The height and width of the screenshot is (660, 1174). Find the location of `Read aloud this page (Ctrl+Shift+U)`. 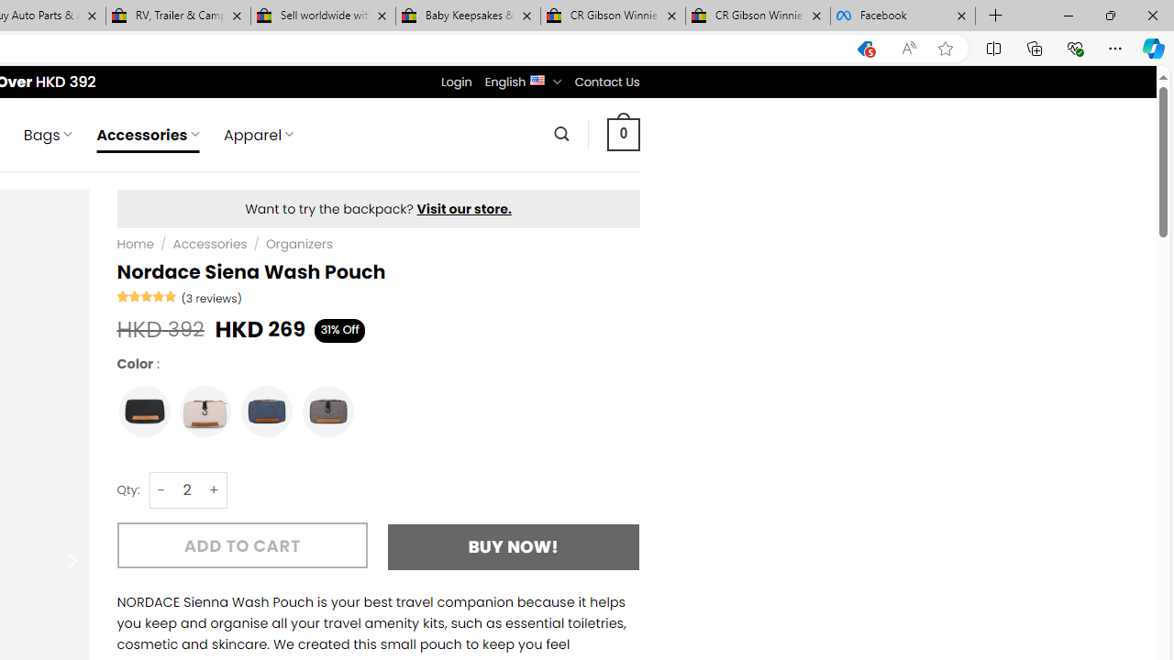

Read aloud this page (Ctrl+Shift+U) is located at coordinates (909, 49).